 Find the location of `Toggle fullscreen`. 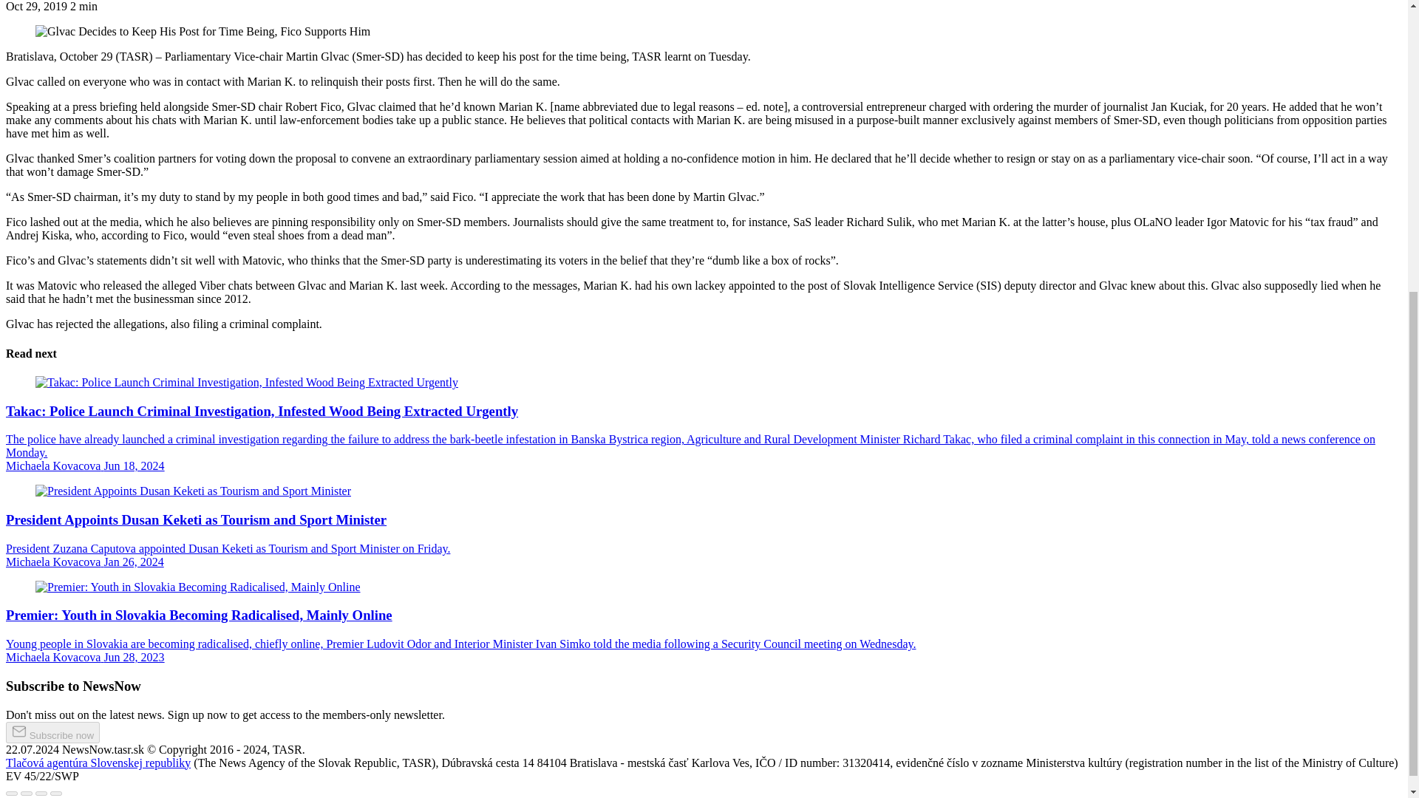

Toggle fullscreen is located at coordinates (41, 794).